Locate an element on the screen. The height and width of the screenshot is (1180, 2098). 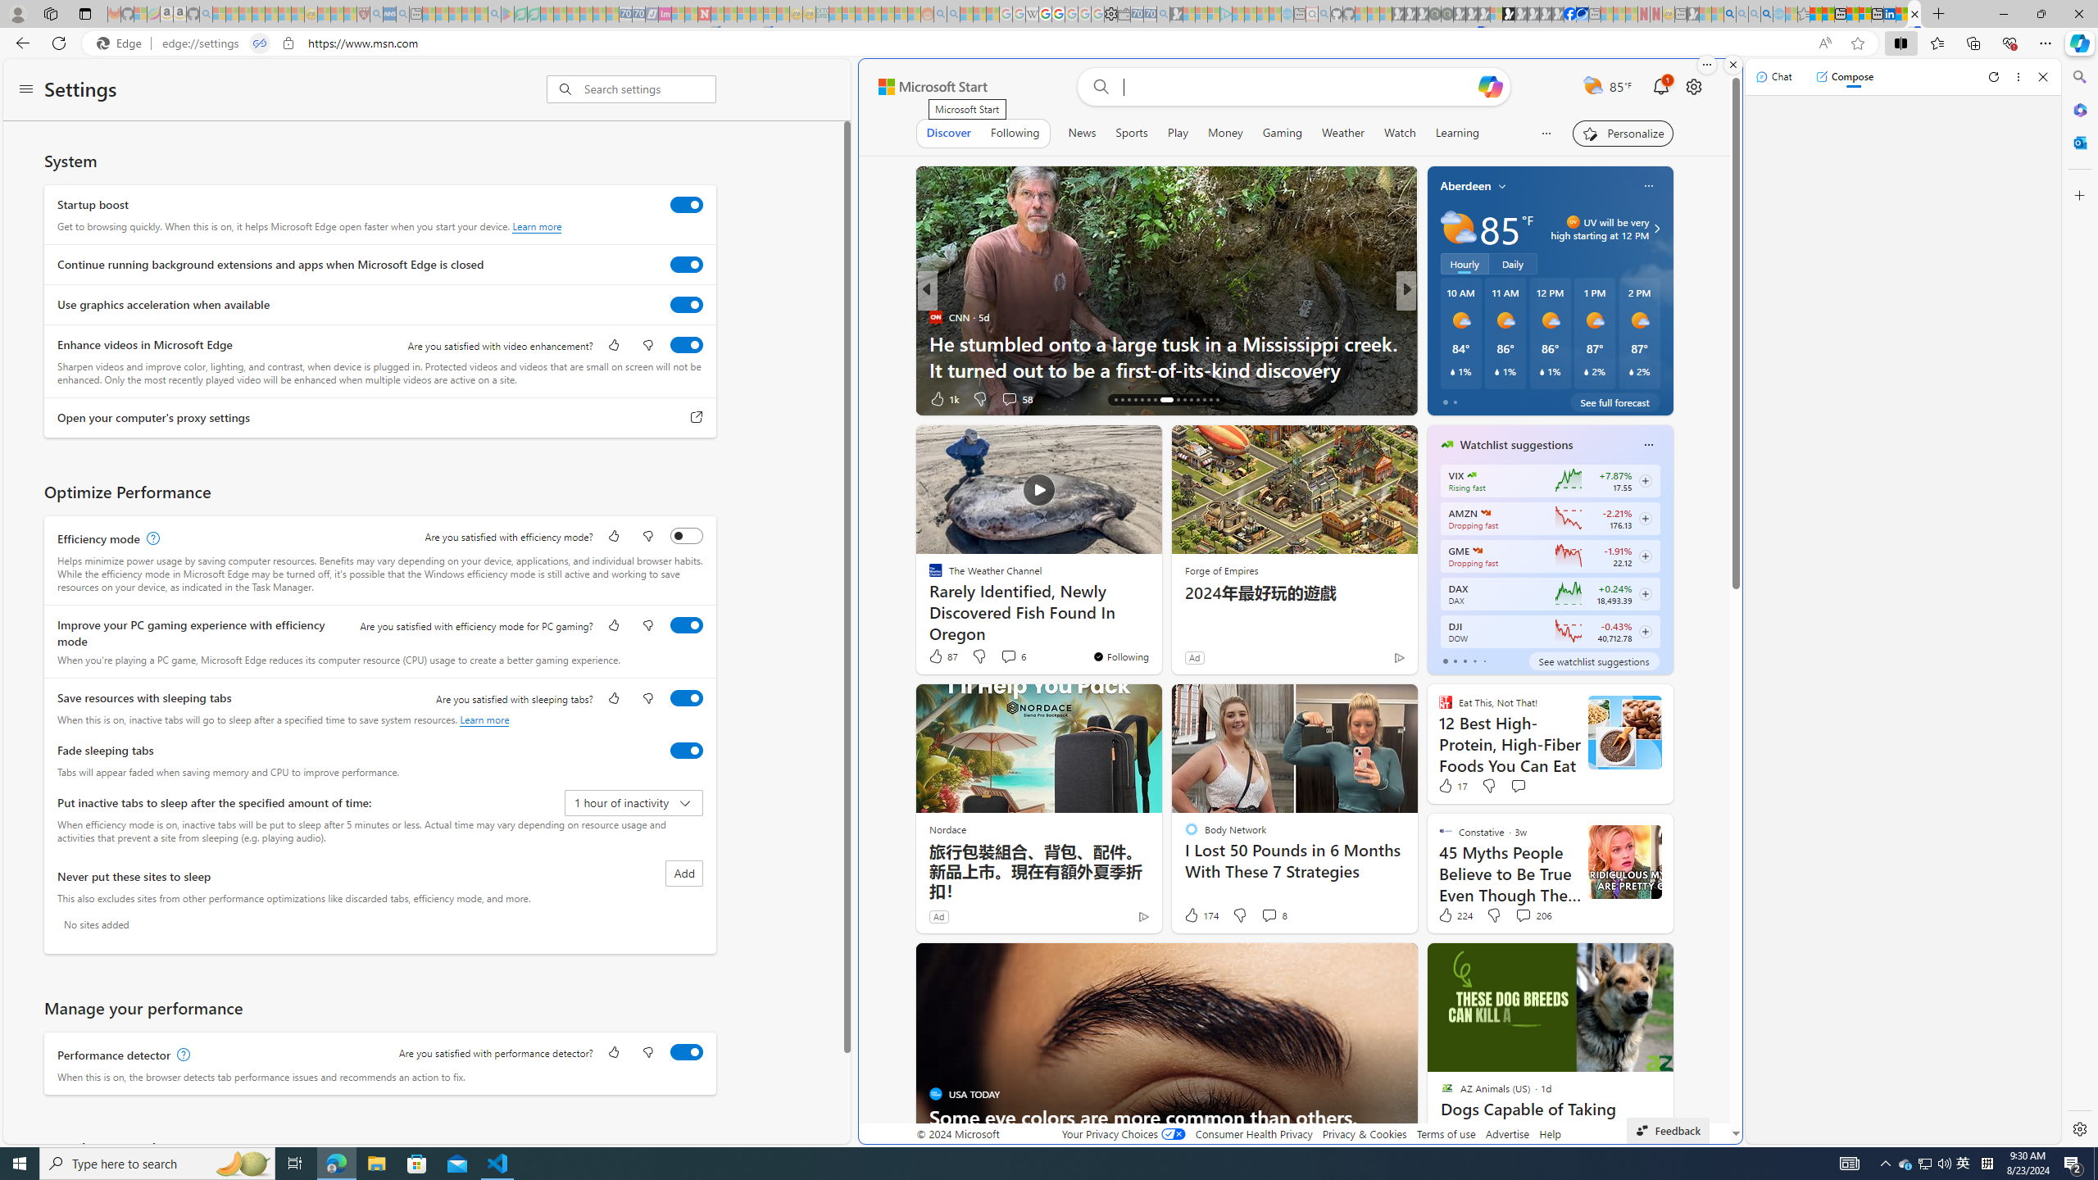
Bluey: Let's Play! - Apps on Google Play - Sleeping is located at coordinates (507, 14).